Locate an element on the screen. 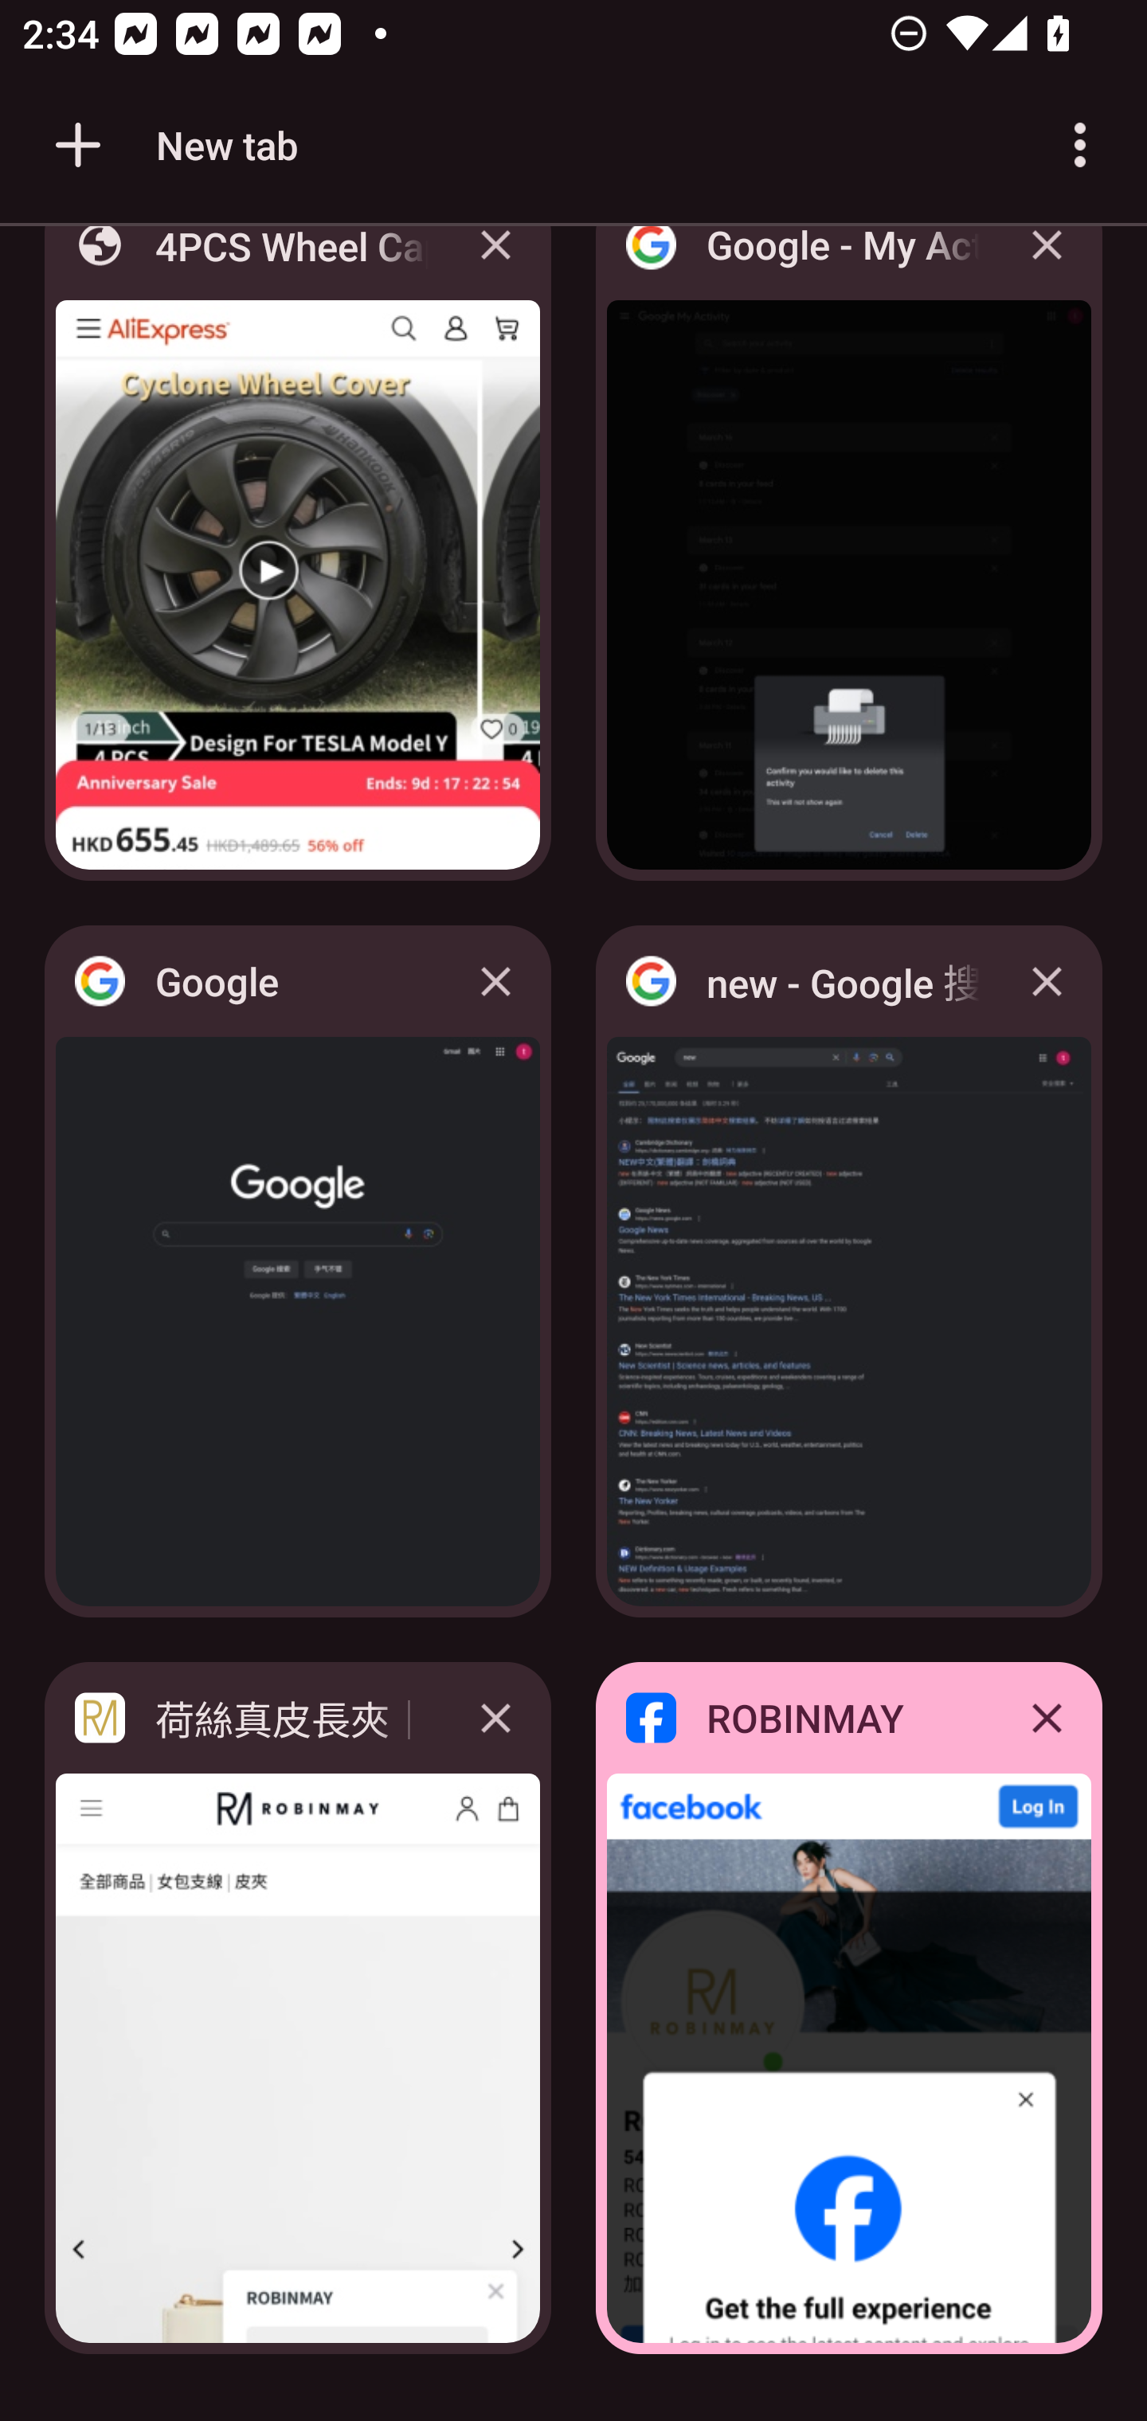 Image resolution: width=1147 pixels, height=2421 pixels. Close Google - My Activity tab is located at coordinates (1047, 268).